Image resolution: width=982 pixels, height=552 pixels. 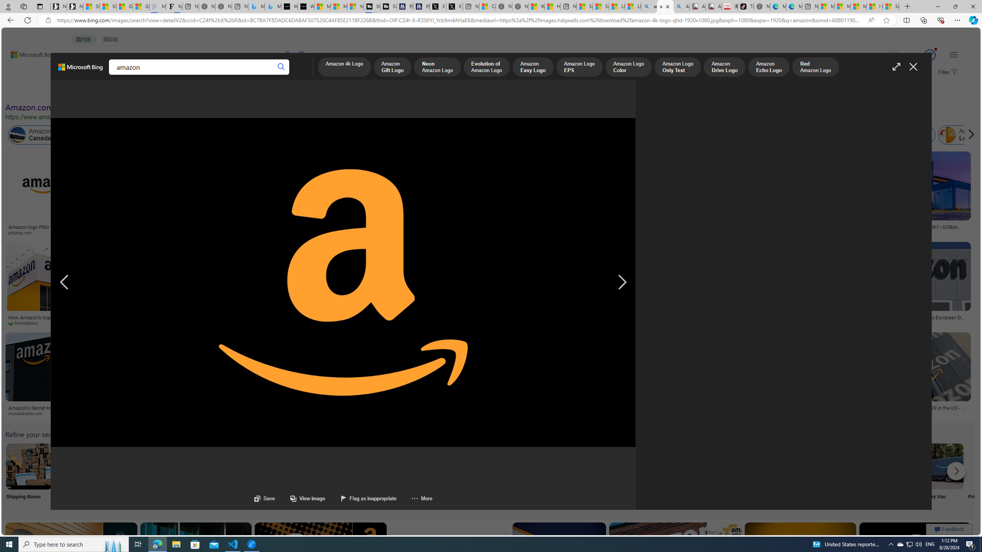 I want to click on Amazon Logo EPS, so click(x=579, y=67).